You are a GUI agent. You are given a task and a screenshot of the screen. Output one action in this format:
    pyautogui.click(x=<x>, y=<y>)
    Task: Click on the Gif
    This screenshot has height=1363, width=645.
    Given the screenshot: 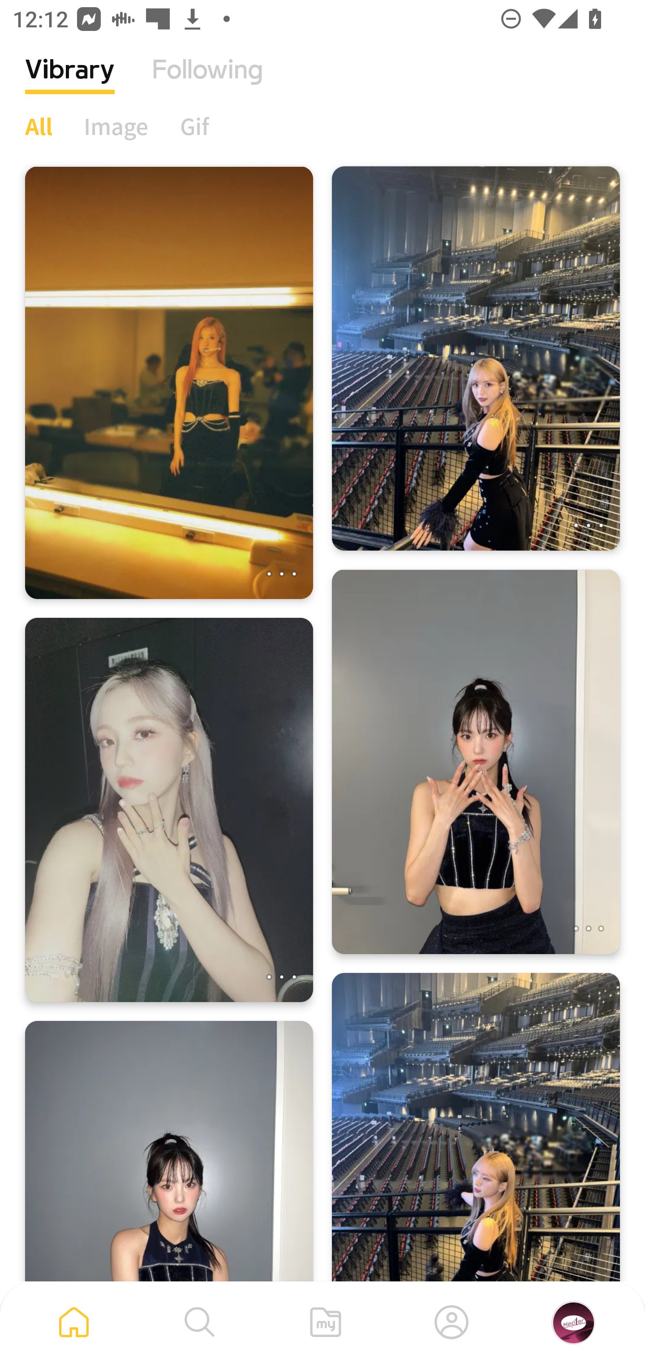 What is the action you would take?
    pyautogui.click(x=194, y=126)
    